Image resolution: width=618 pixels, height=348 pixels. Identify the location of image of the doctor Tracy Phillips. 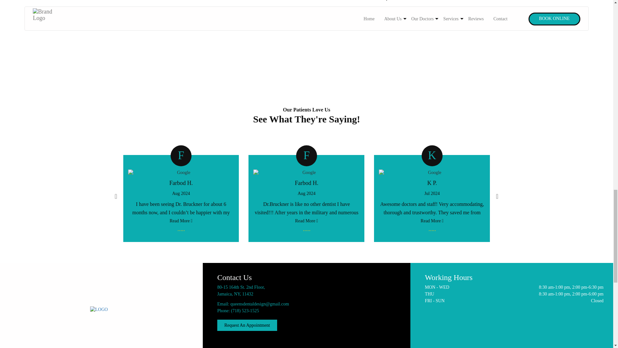
(383, 26).